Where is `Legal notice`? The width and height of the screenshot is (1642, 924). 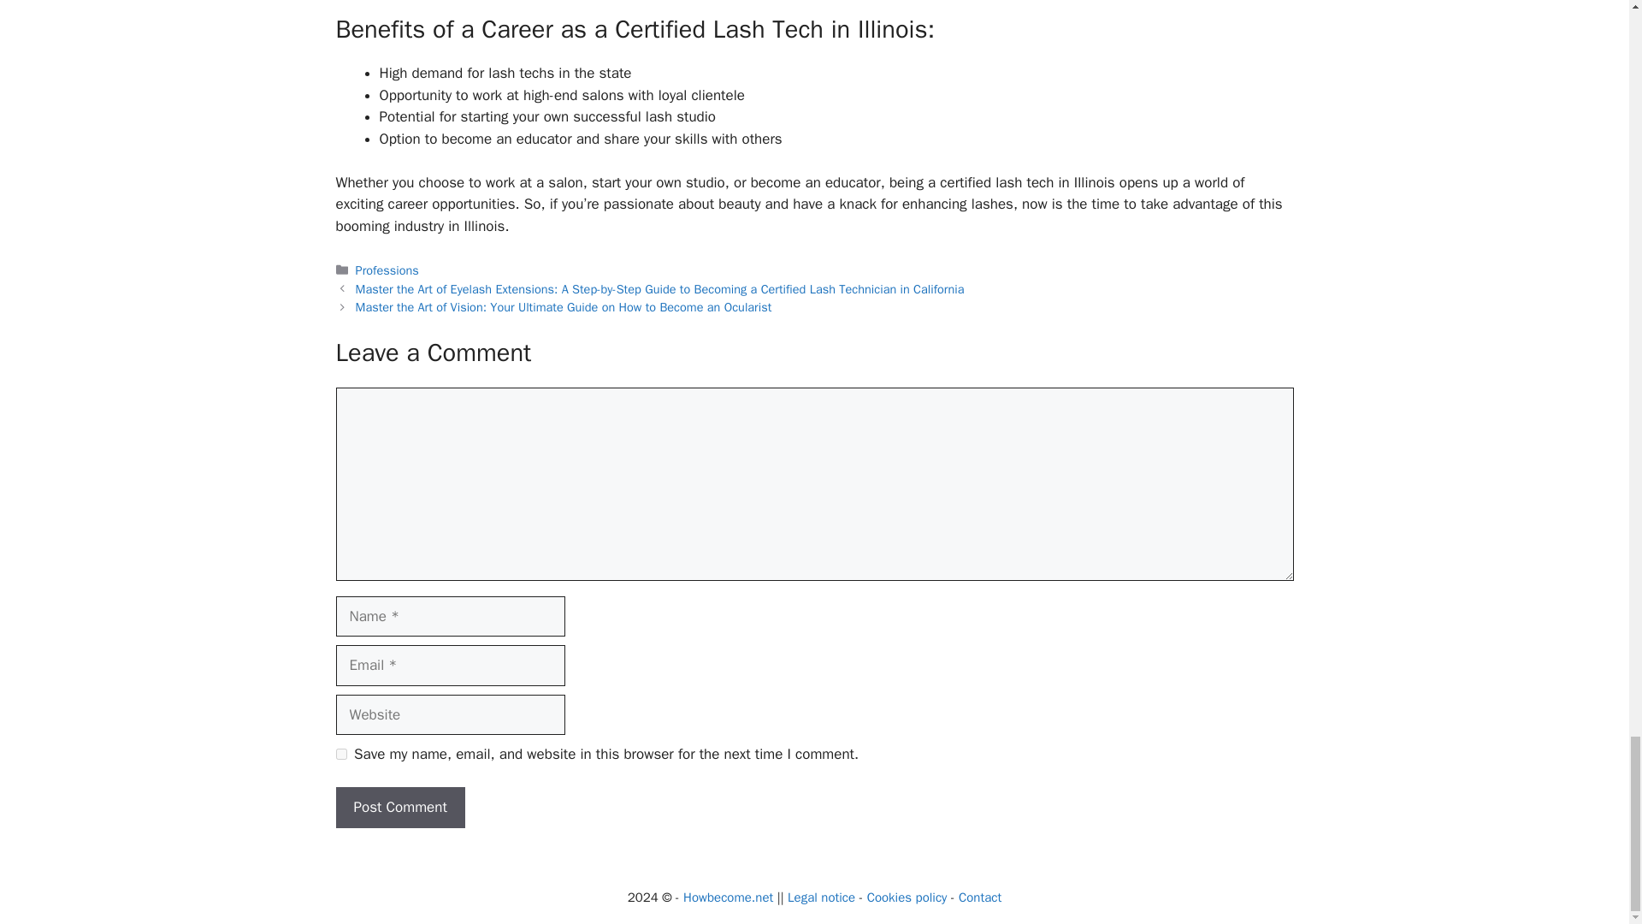 Legal notice is located at coordinates (821, 897).